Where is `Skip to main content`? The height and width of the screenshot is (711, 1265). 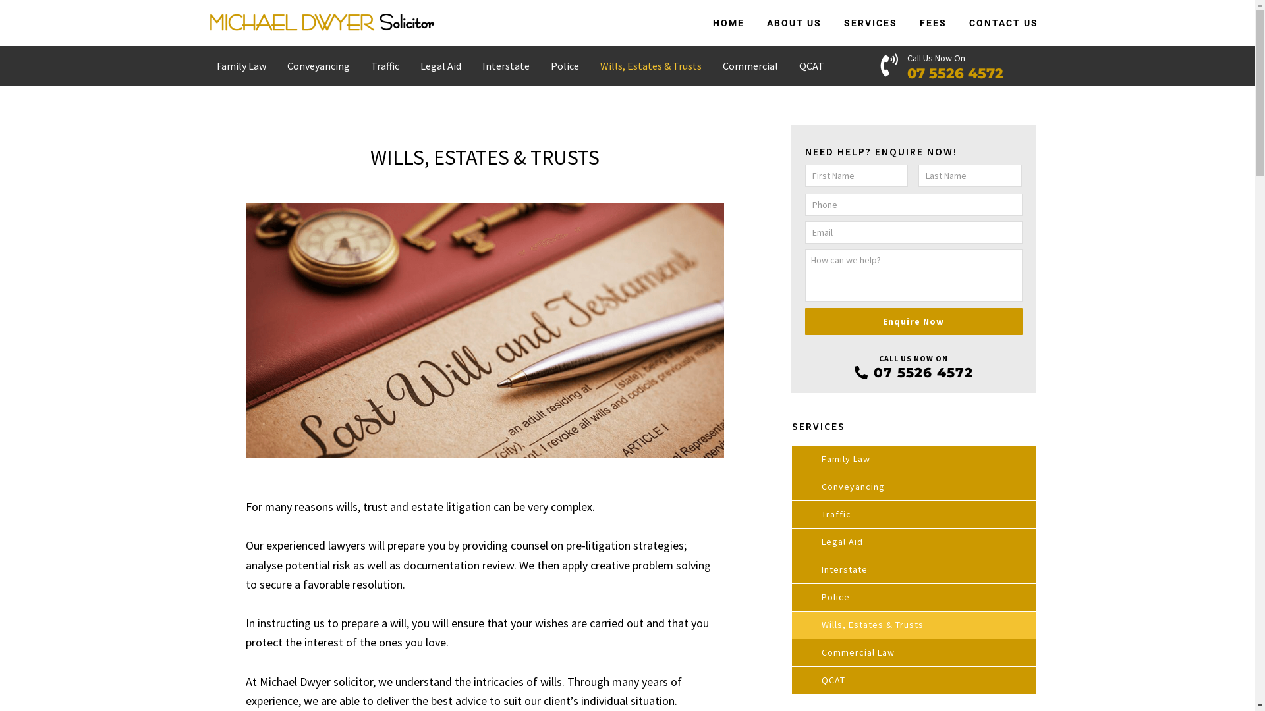
Skip to main content is located at coordinates (0, 0).